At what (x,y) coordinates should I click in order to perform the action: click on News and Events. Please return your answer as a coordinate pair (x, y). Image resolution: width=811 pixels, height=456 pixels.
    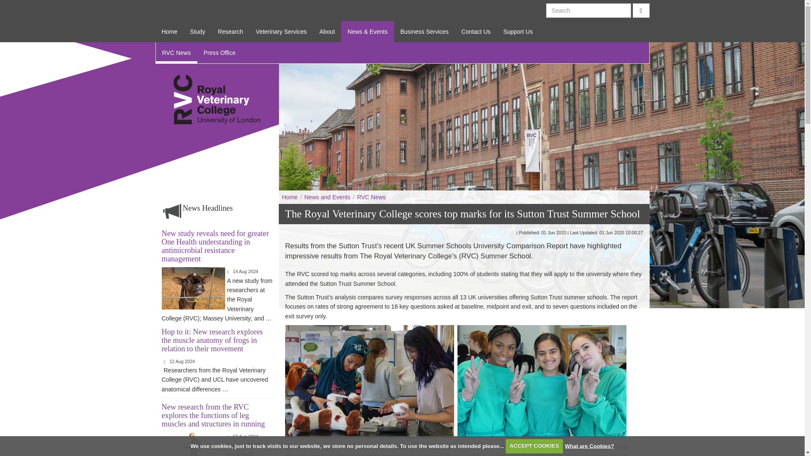
    Looking at the image, I should click on (327, 197).